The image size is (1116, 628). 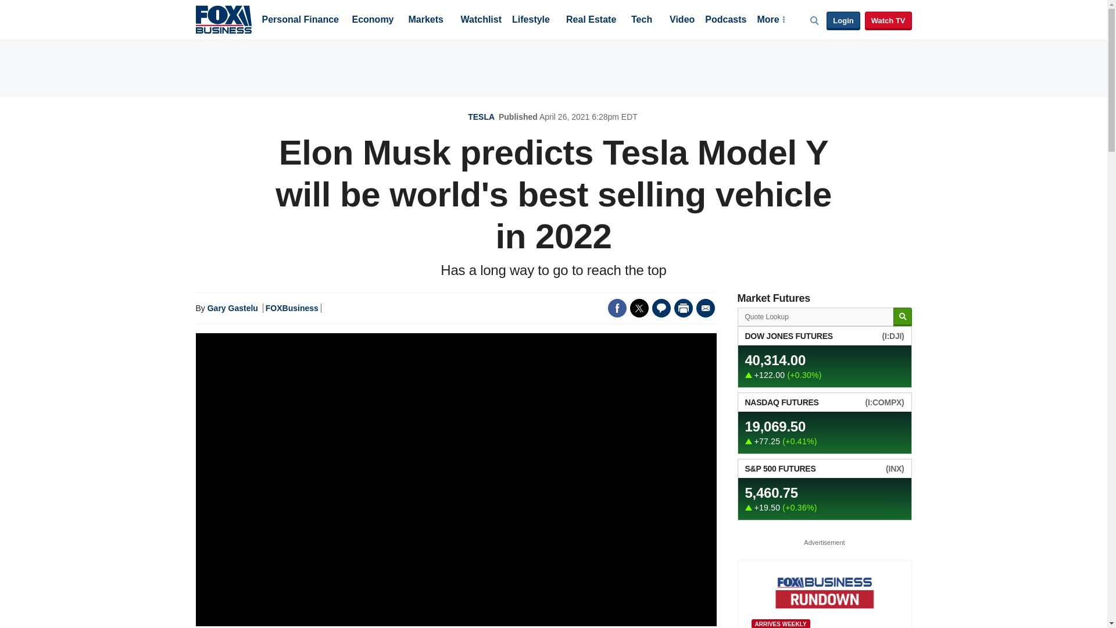 What do you see at coordinates (770, 20) in the screenshot?
I see `More` at bounding box center [770, 20].